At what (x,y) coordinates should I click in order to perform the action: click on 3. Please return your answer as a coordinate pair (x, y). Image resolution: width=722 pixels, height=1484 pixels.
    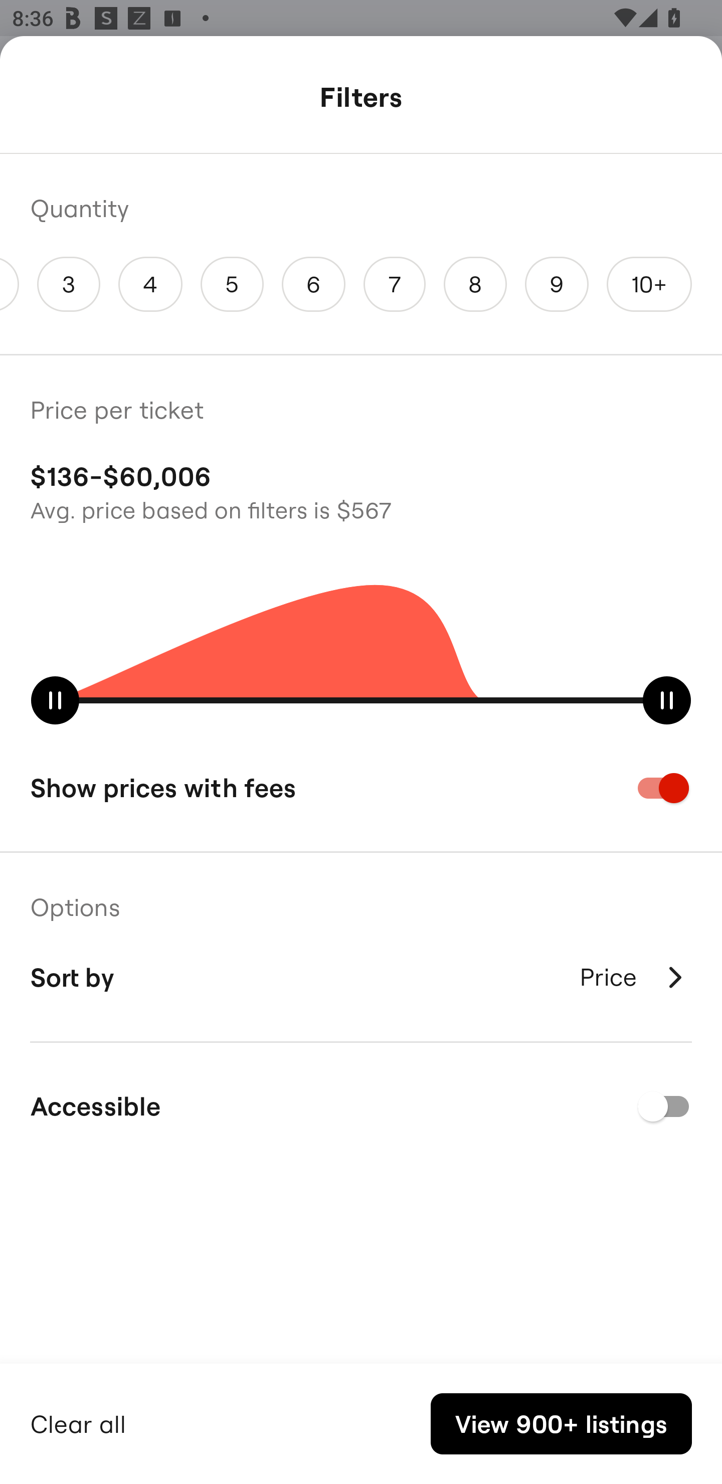
    Looking at the image, I should click on (68, 284).